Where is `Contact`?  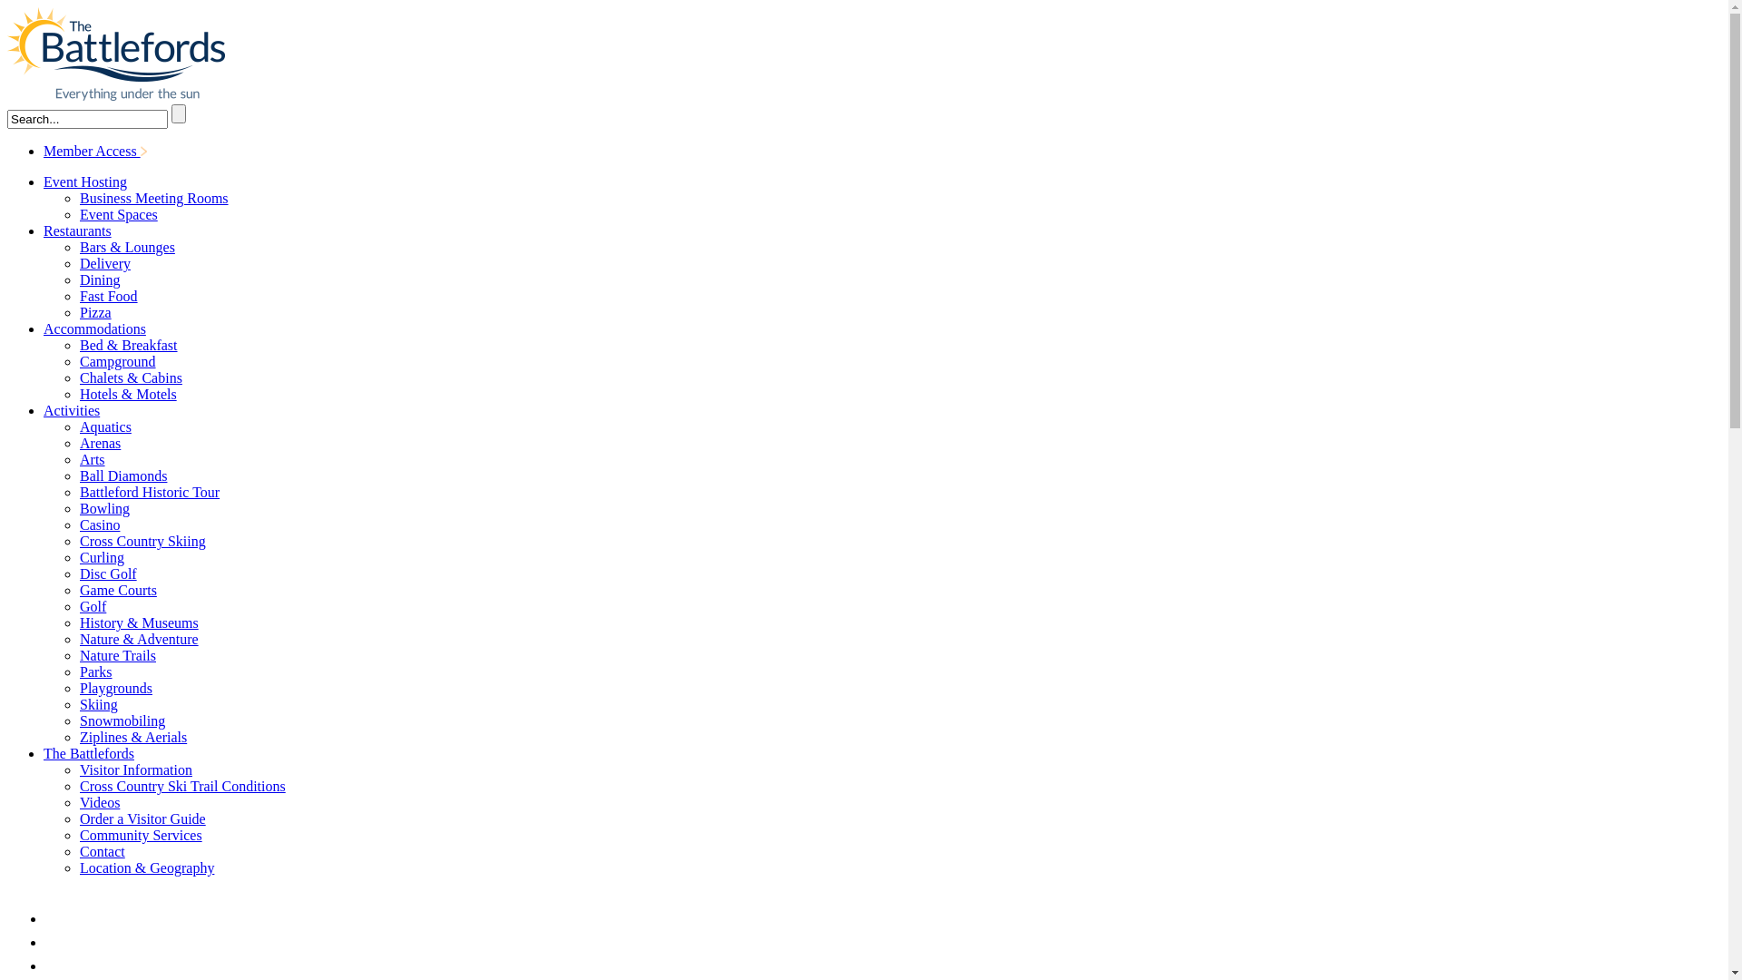 Contact is located at coordinates (103, 851).